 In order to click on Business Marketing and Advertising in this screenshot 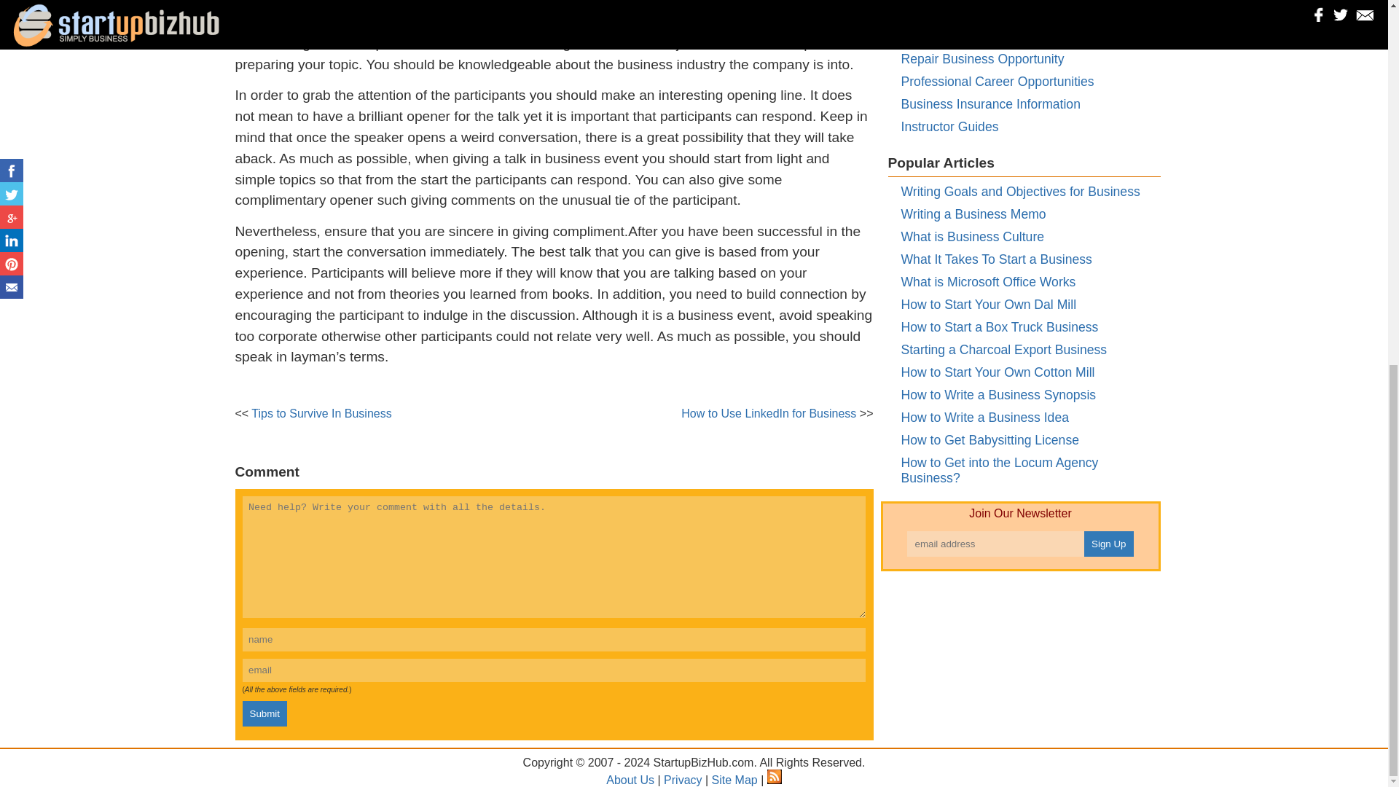, I will do `click(1002, 36)`.